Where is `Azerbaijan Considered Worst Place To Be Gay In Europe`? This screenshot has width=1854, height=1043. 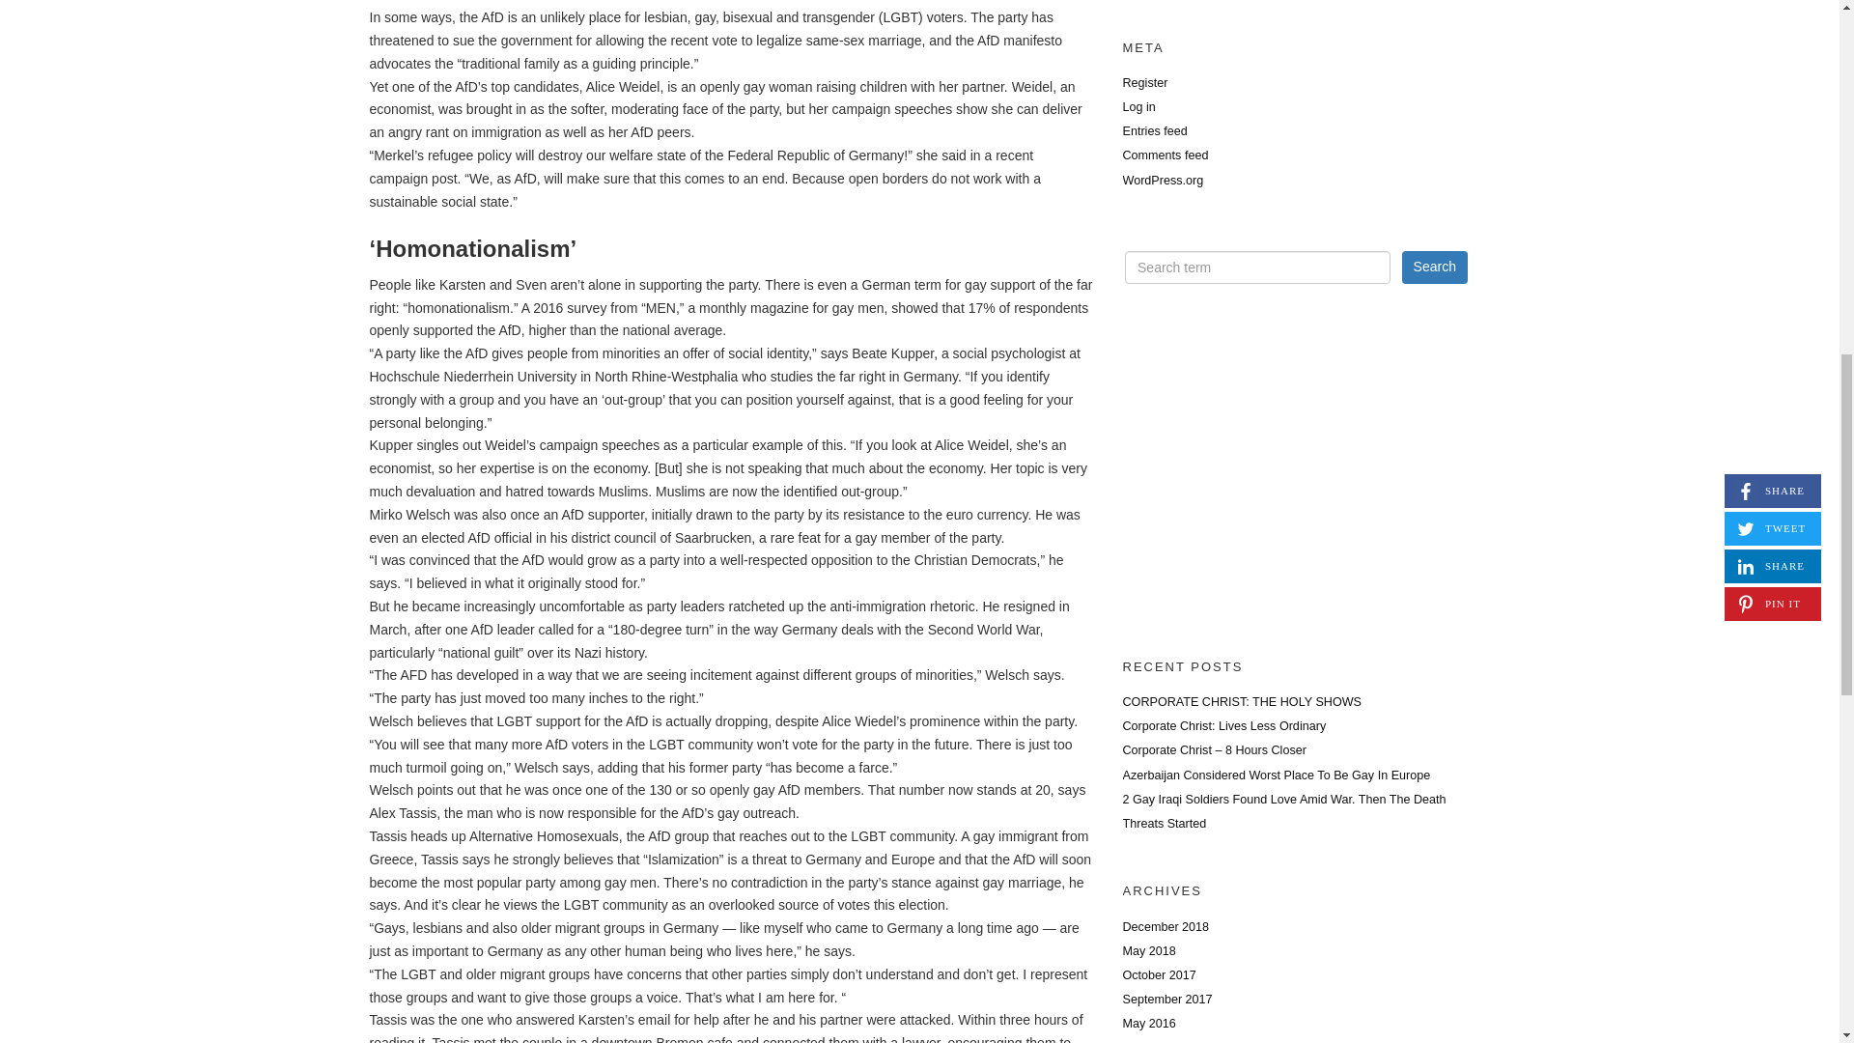 Azerbaijan Considered Worst Place To Be Gay In Europe is located at coordinates (1275, 775).